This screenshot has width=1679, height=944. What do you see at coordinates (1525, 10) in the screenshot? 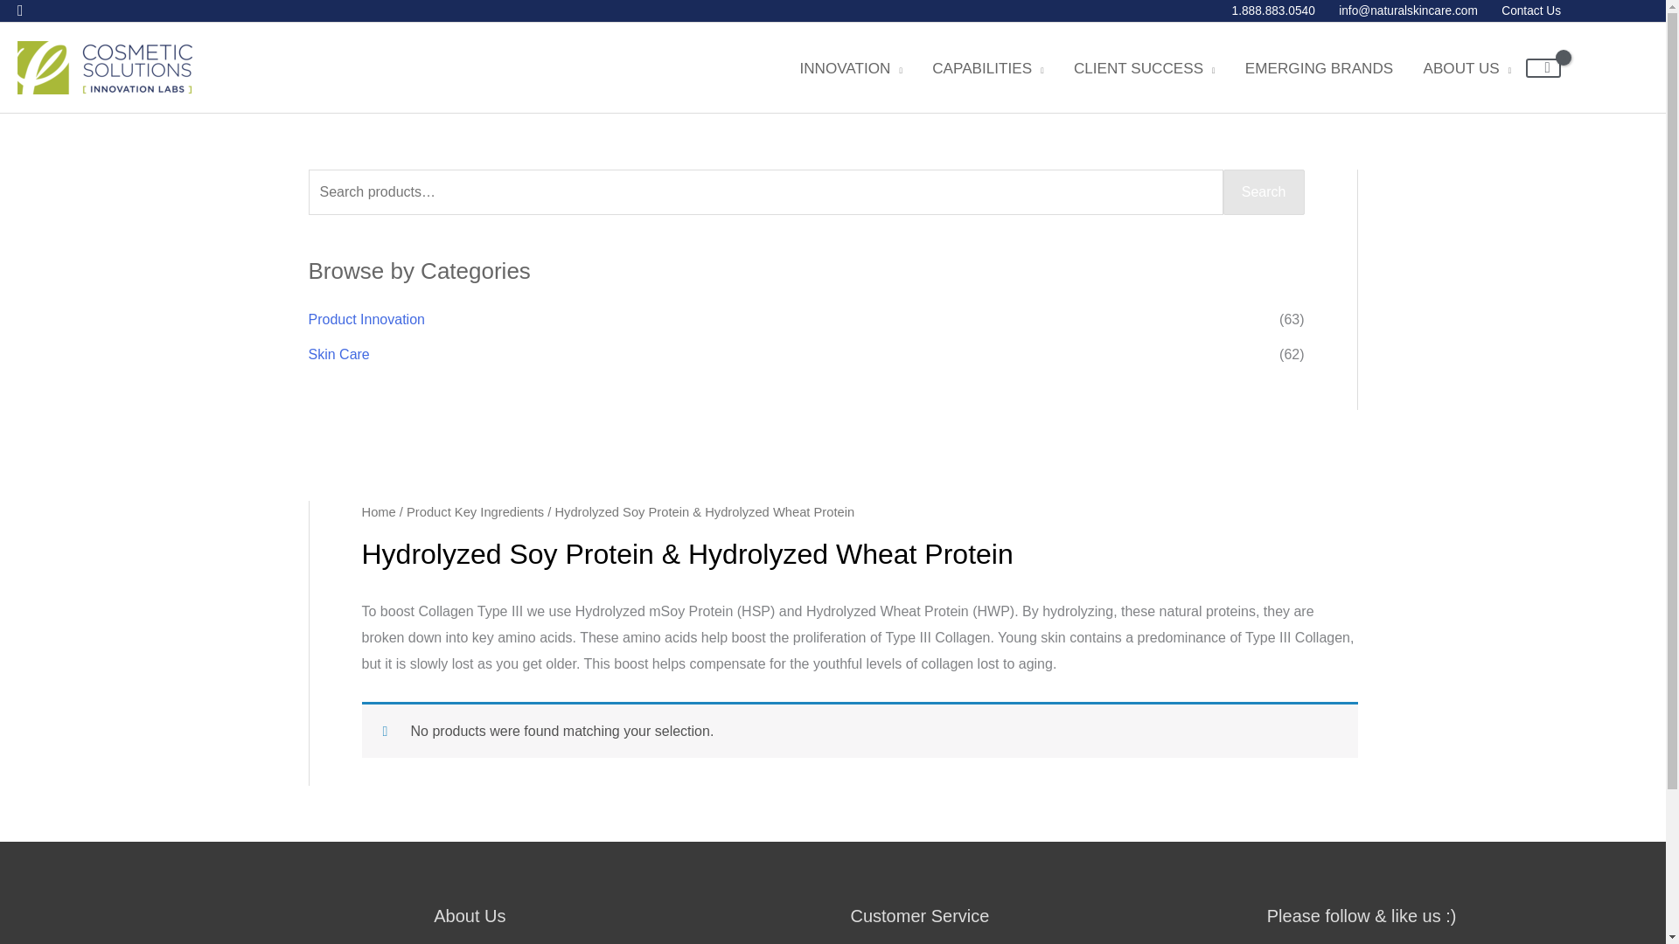
I see `Contact Us` at bounding box center [1525, 10].